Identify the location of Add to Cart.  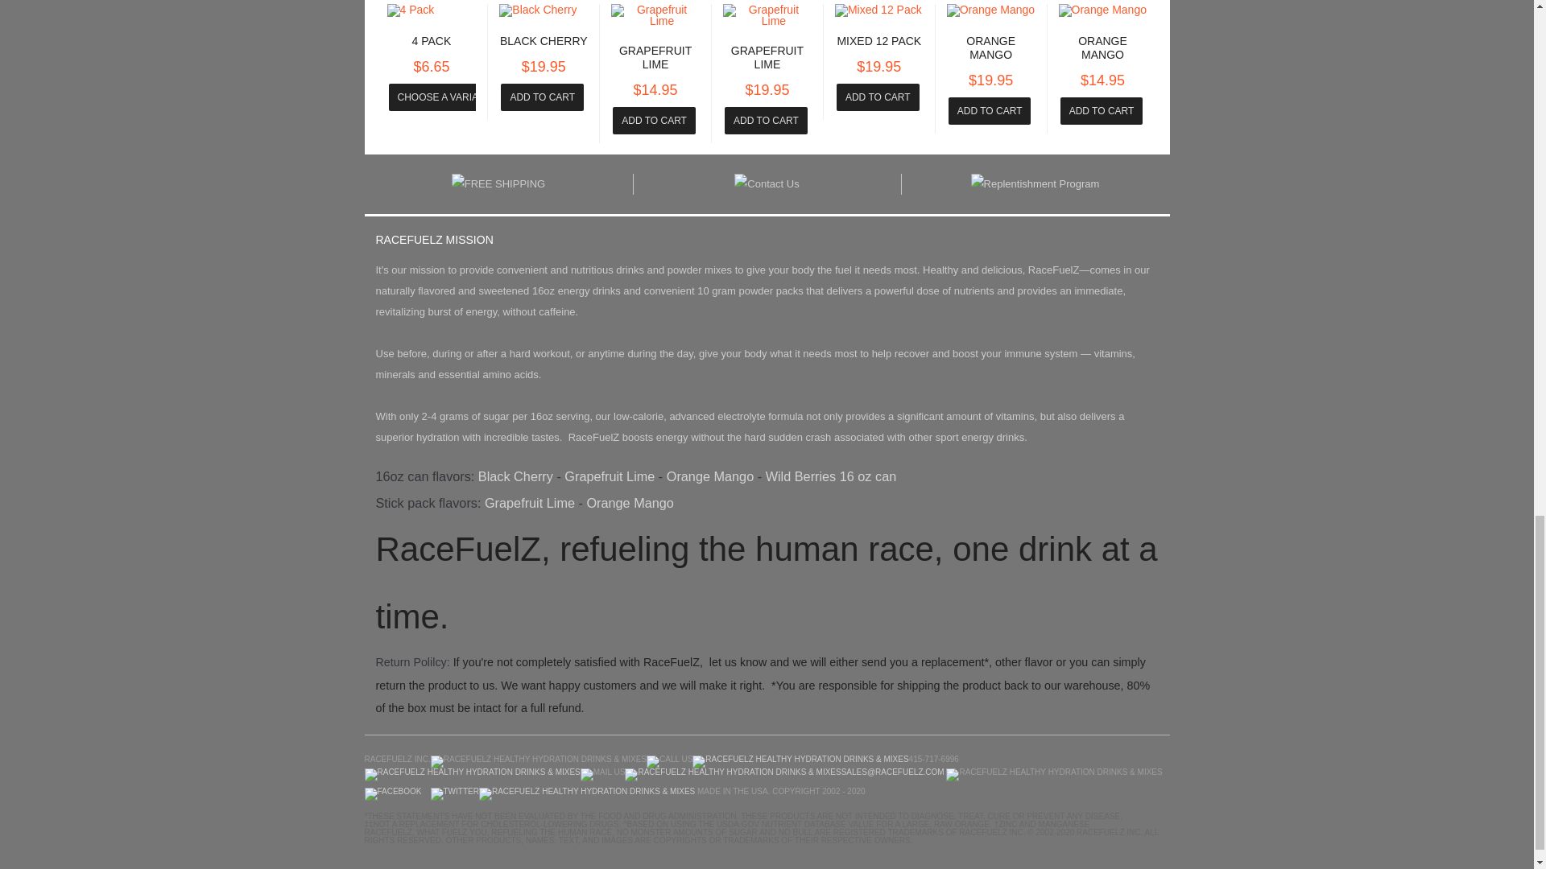
(543, 97).